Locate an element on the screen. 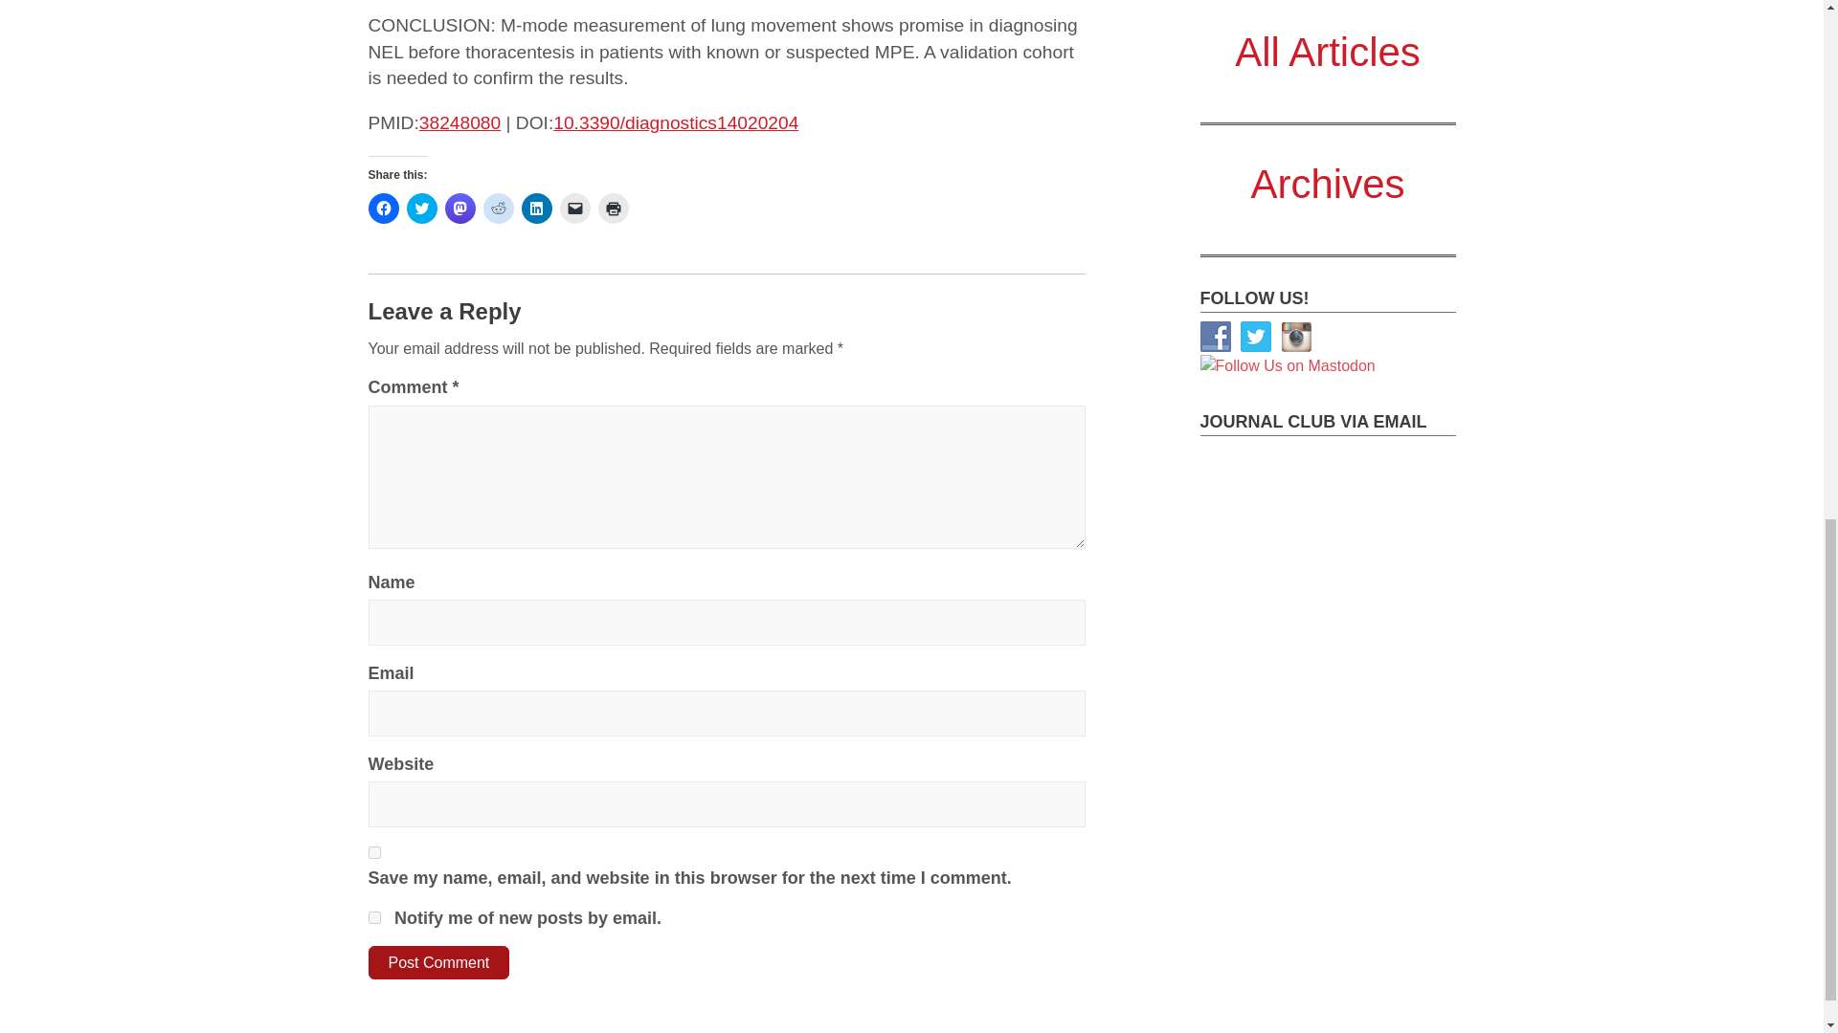 The width and height of the screenshot is (1838, 1033). yes is located at coordinates (373, 851).